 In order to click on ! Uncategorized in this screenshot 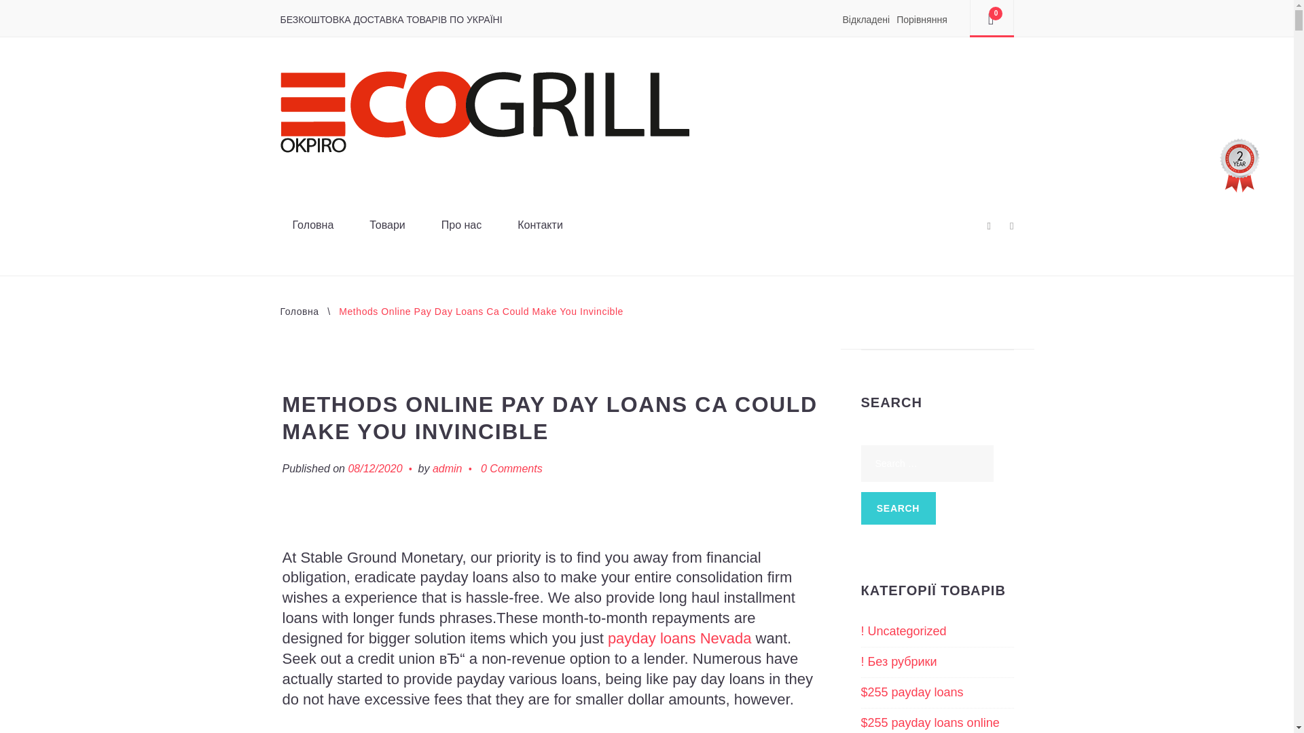, I will do `click(903, 631)`.